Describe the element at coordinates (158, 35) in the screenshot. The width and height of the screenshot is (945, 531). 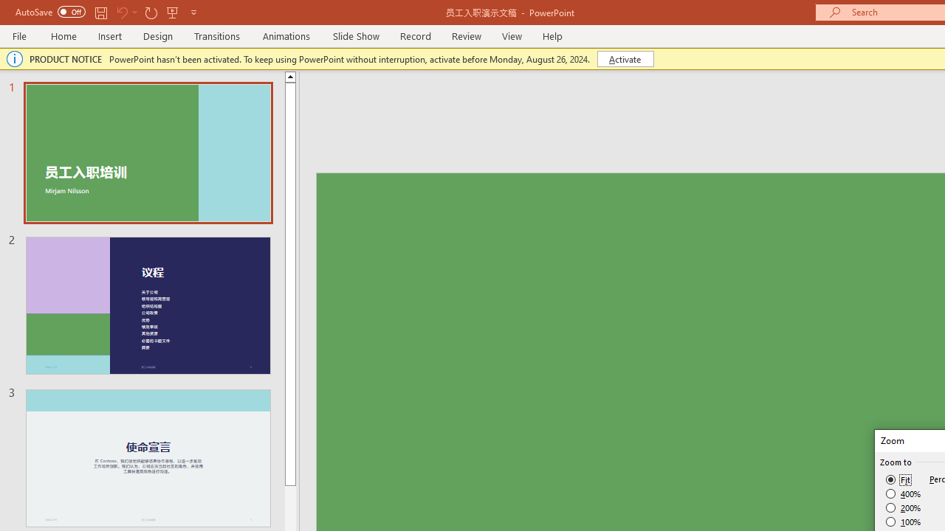
I see `Design` at that location.